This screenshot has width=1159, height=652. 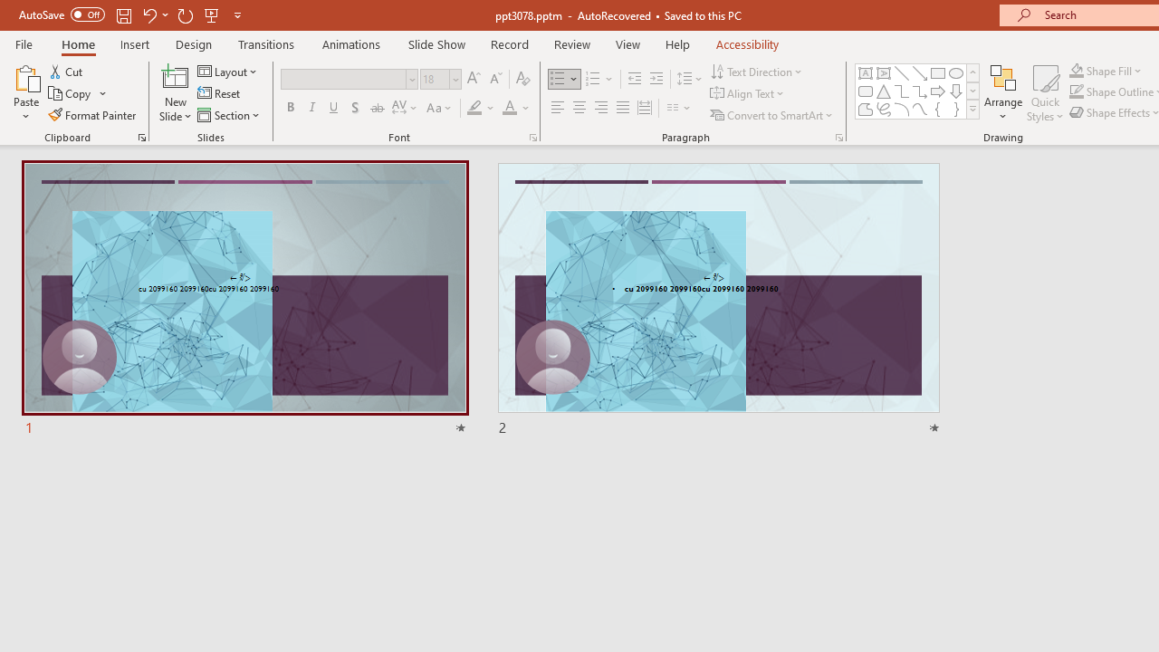 I want to click on Clear Formatting, so click(x=523, y=80).